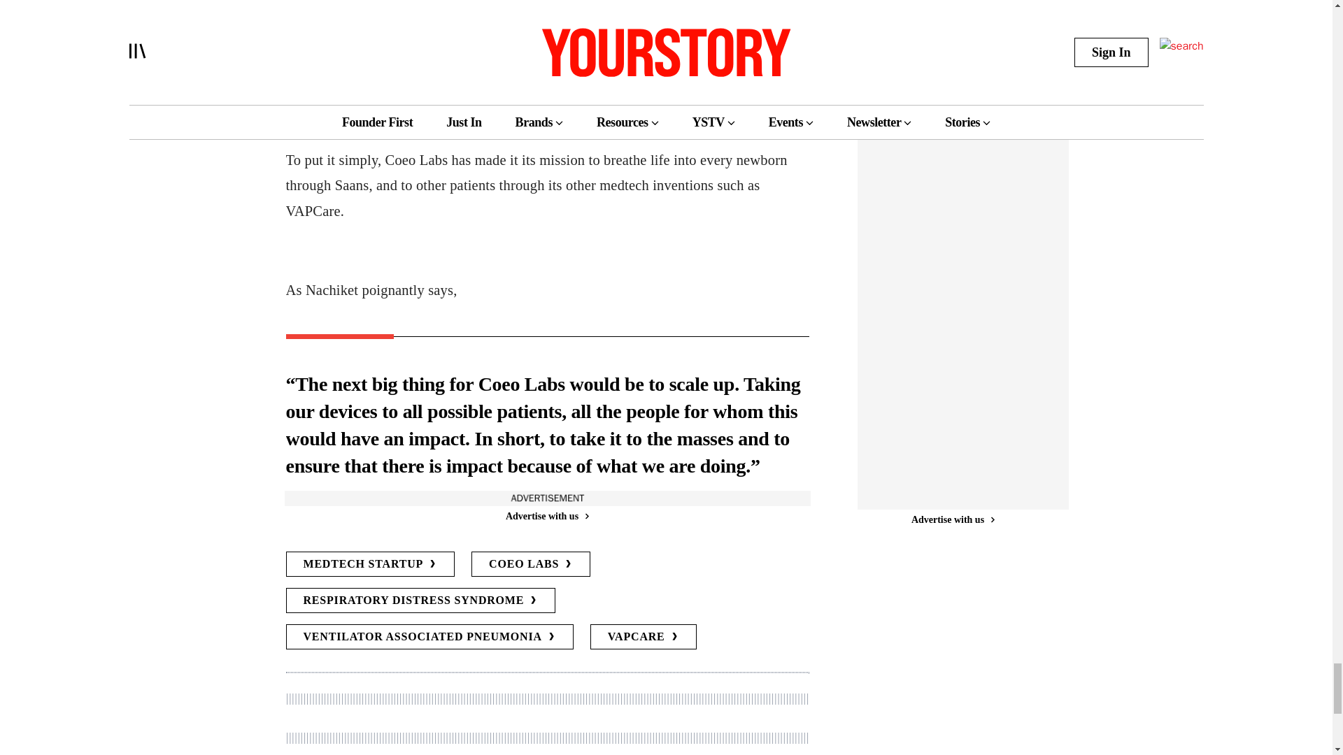 This screenshot has height=755, width=1343. Describe the element at coordinates (429, 636) in the screenshot. I see `VENTILATOR ASSOCIATED PNEUMONIA` at that location.